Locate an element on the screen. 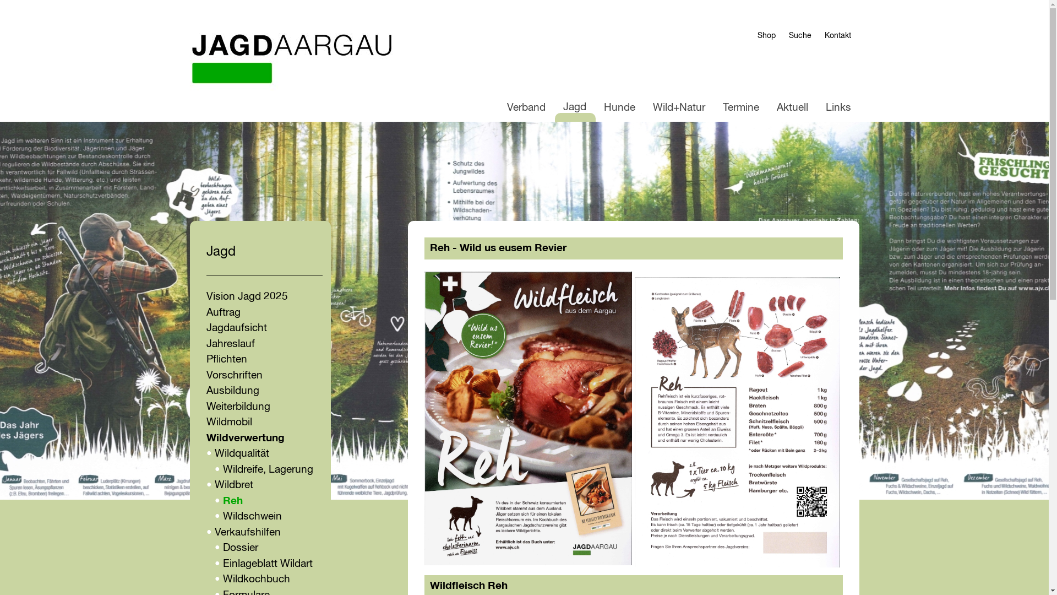 The image size is (1057, 595). Wildkochbuch is located at coordinates (256, 580).